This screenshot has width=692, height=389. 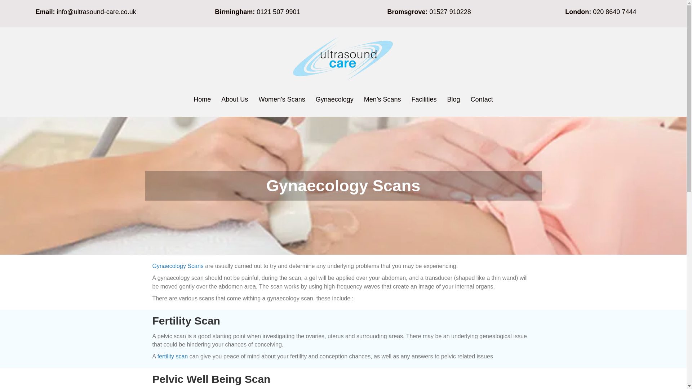 I want to click on Contact, so click(x=482, y=99).